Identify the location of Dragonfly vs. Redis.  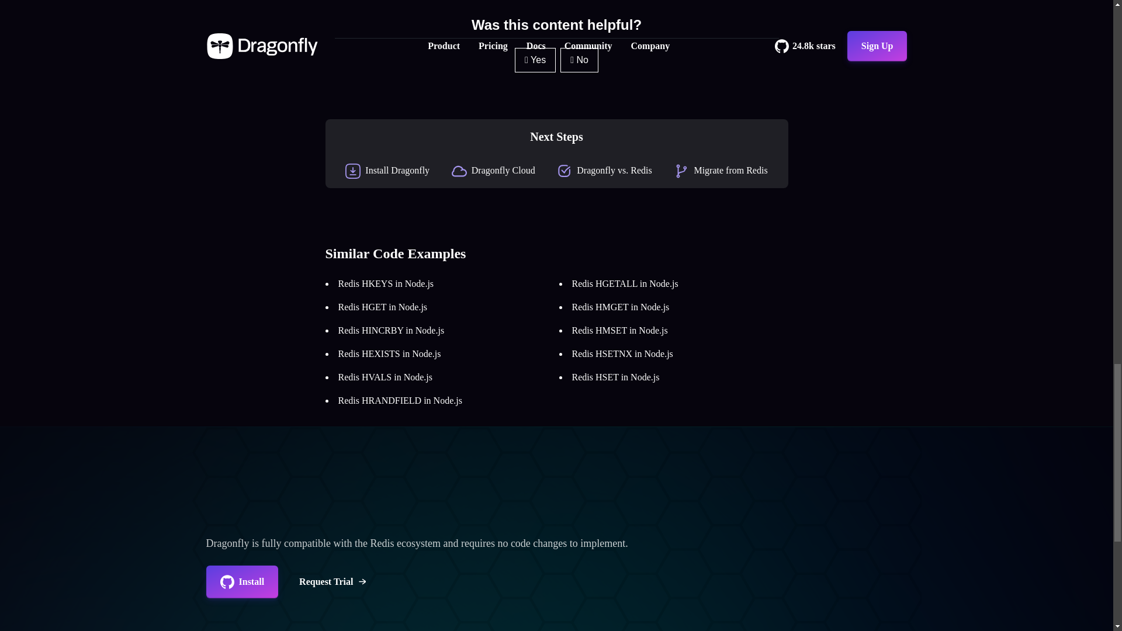
(614, 170).